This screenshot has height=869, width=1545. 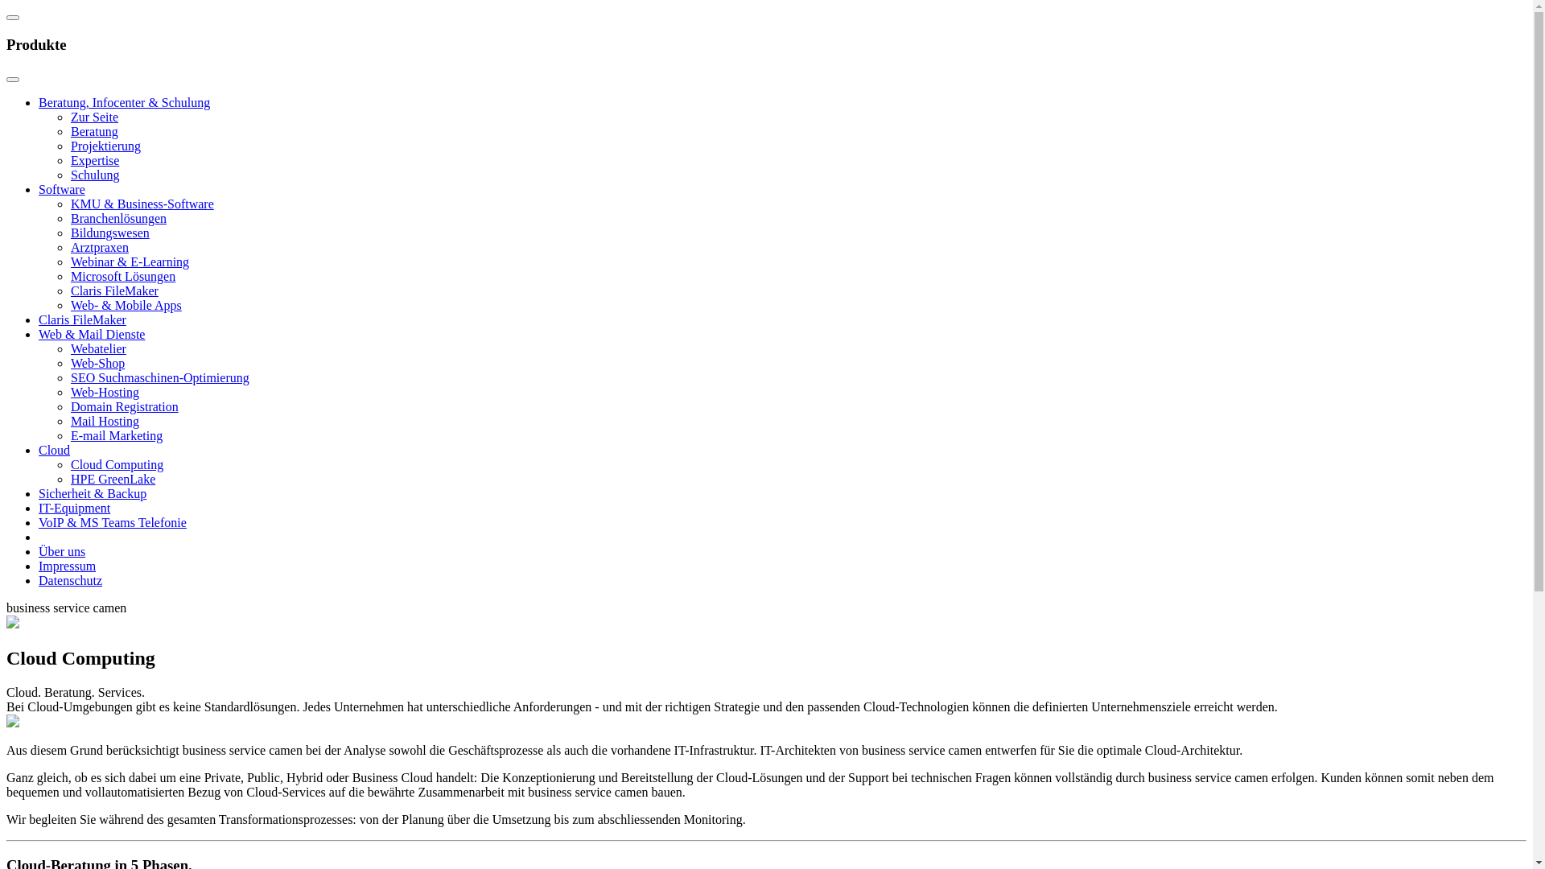 What do you see at coordinates (160, 378) in the screenshot?
I see `SEO Suchmaschinen-Optimierung` at bounding box center [160, 378].